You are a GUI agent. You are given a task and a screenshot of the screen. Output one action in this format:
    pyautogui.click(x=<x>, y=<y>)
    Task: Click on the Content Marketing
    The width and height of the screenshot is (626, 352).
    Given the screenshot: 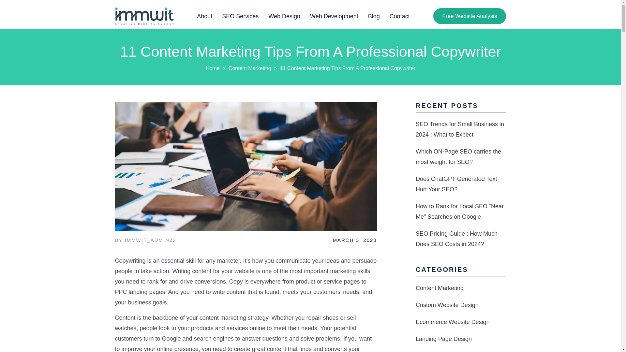 What is the action you would take?
    pyautogui.click(x=250, y=68)
    